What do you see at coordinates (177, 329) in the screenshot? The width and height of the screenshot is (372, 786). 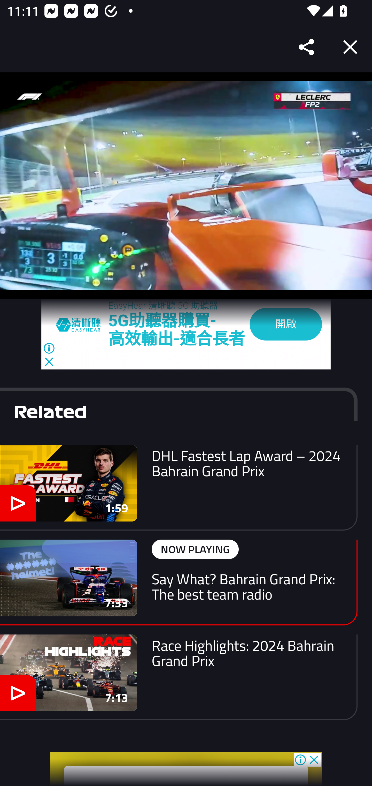 I see `5G助聽器購買- 高效輸出-適合長者 5G助聽器購買- 高效輸出-適合長者` at bounding box center [177, 329].